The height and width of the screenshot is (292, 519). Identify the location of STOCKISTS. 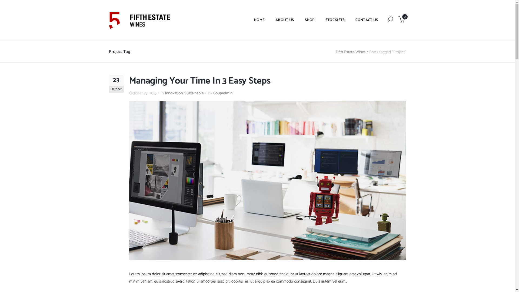
(335, 20).